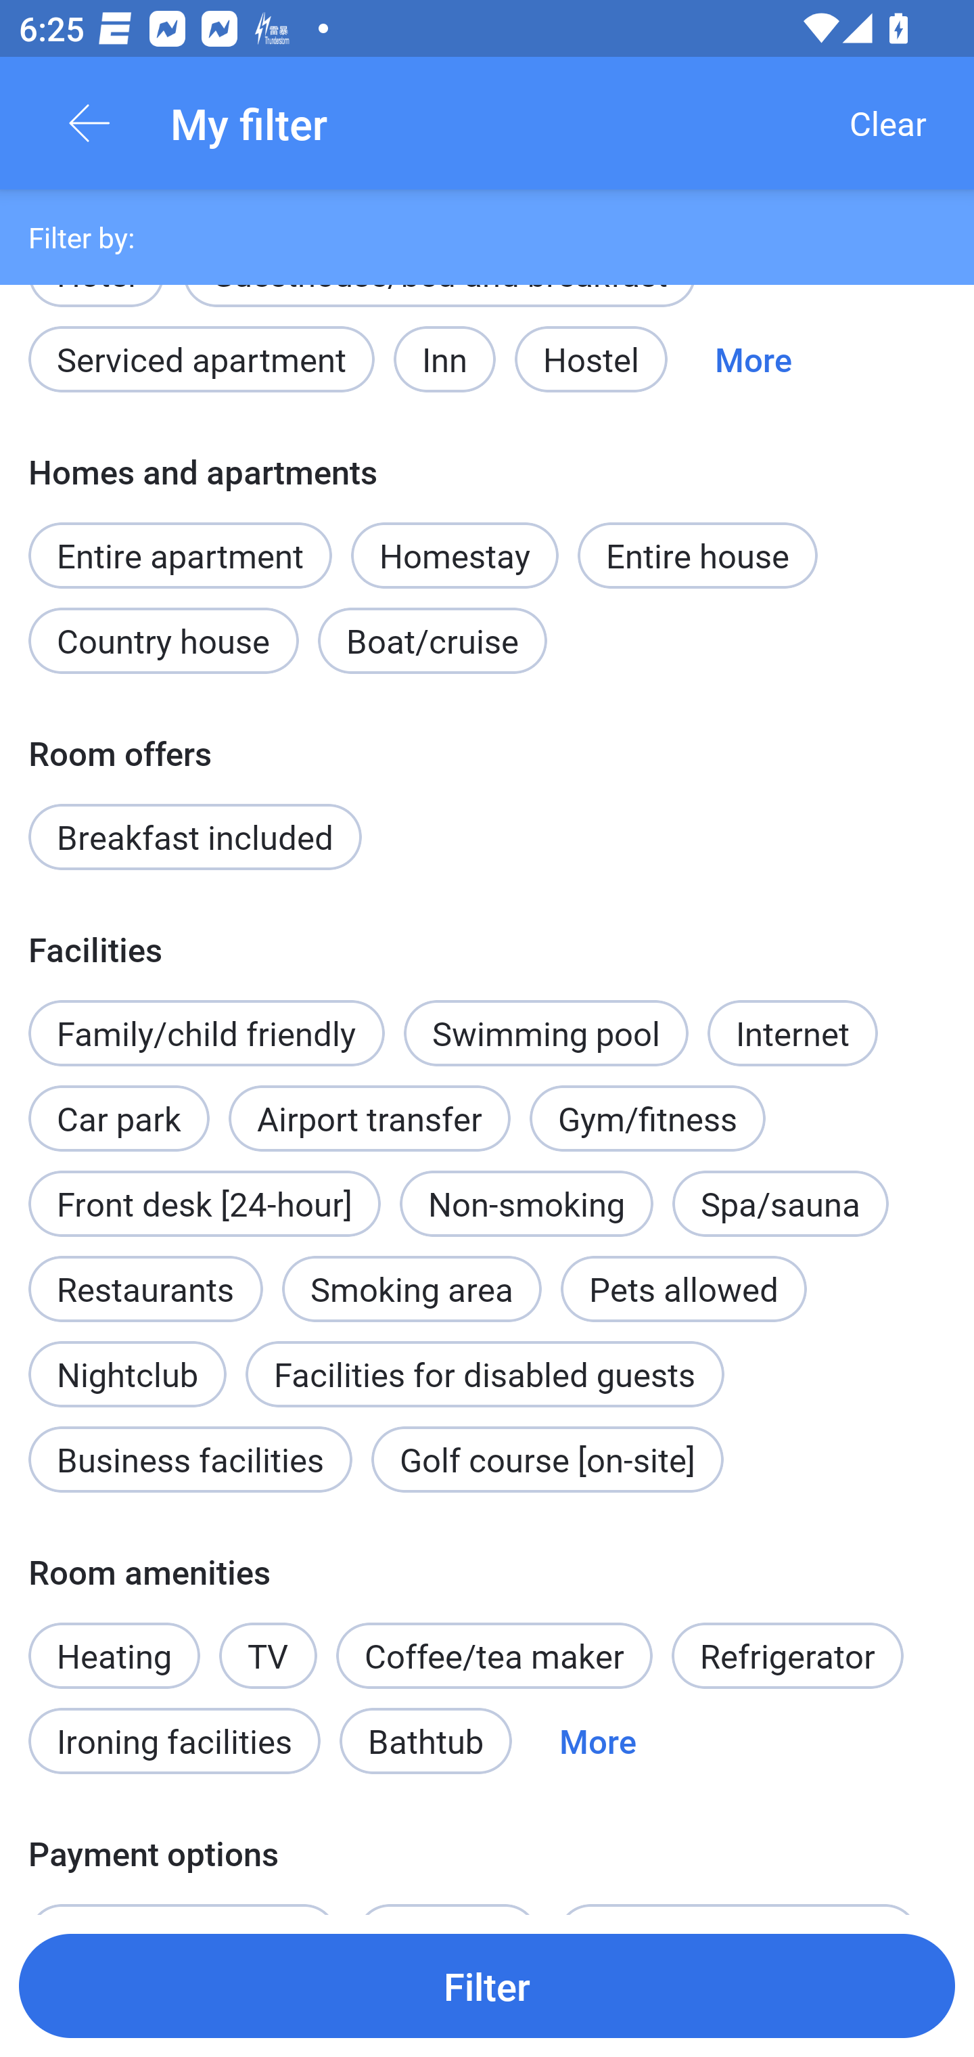  What do you see at coordinates (487, 1985) in the screenshot?
I see `Filter` at bounding box center [487, 1985].